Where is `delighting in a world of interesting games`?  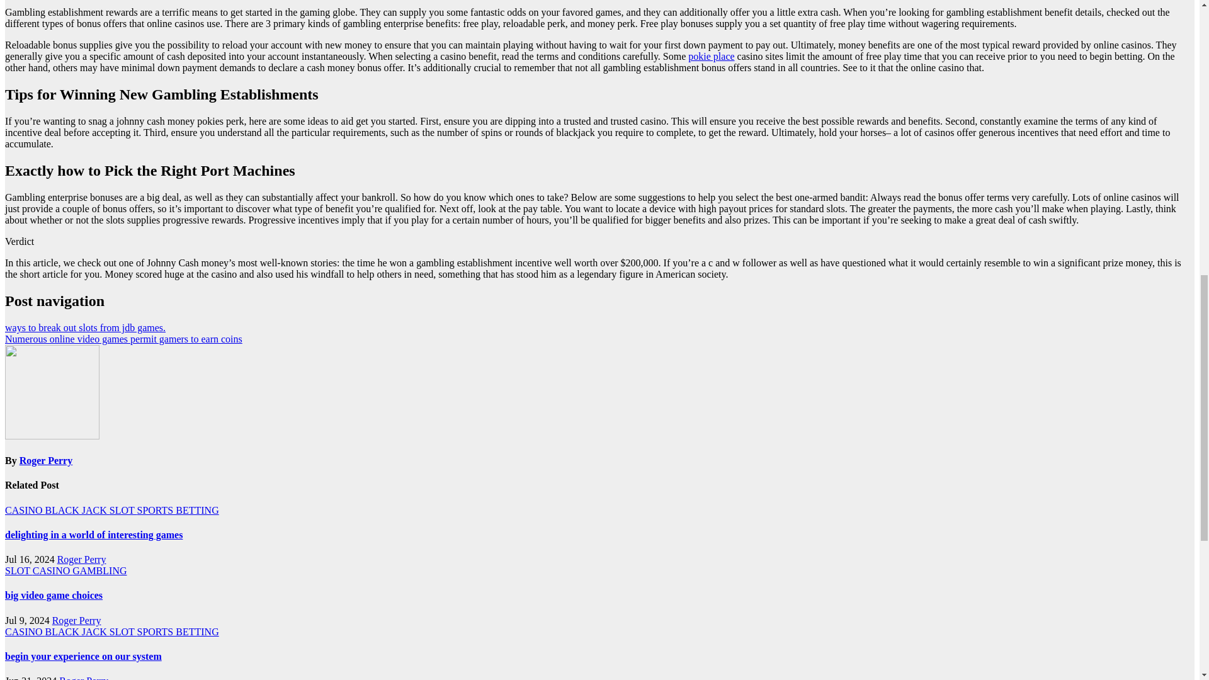
delighting in a world of interesting games is located at coordinates (93, 535).